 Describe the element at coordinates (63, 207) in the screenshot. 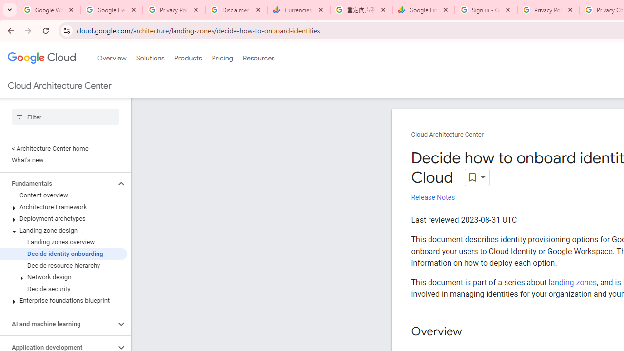

I see `Architecture Framework` at that location.